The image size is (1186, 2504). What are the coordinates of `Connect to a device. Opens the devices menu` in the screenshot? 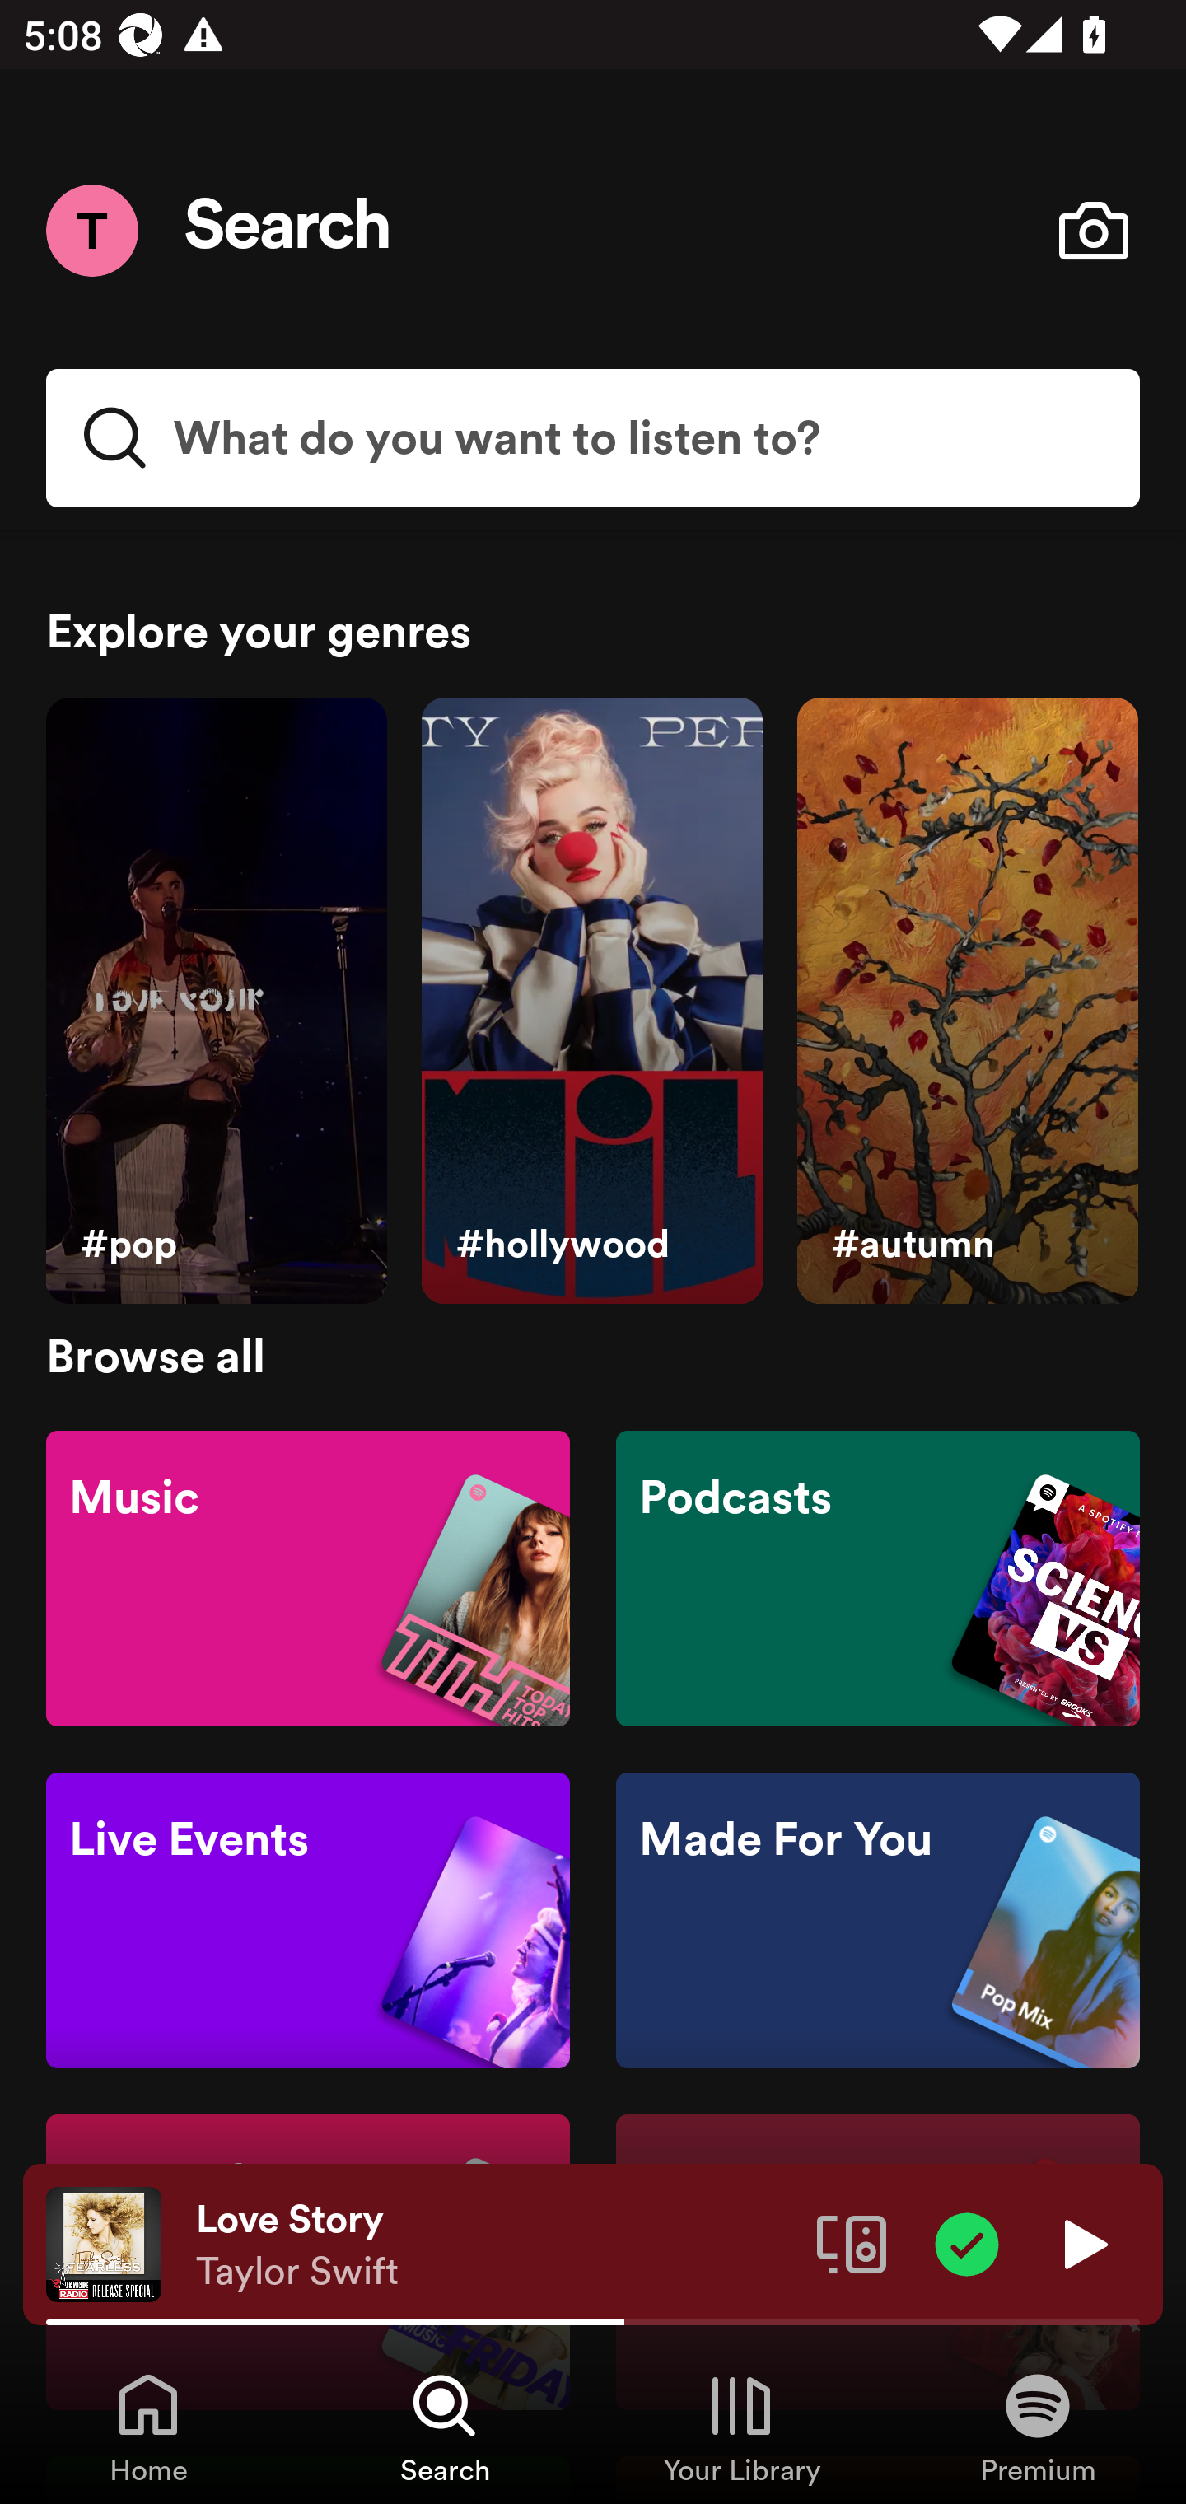 It's located at (852, 2243).